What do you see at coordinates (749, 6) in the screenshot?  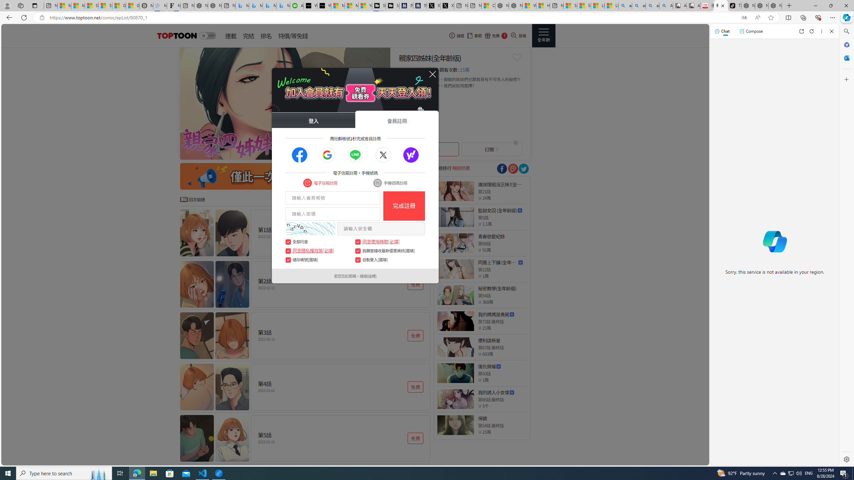 I see `Nordace - Best Sellers` at bounding box center [749, 6].